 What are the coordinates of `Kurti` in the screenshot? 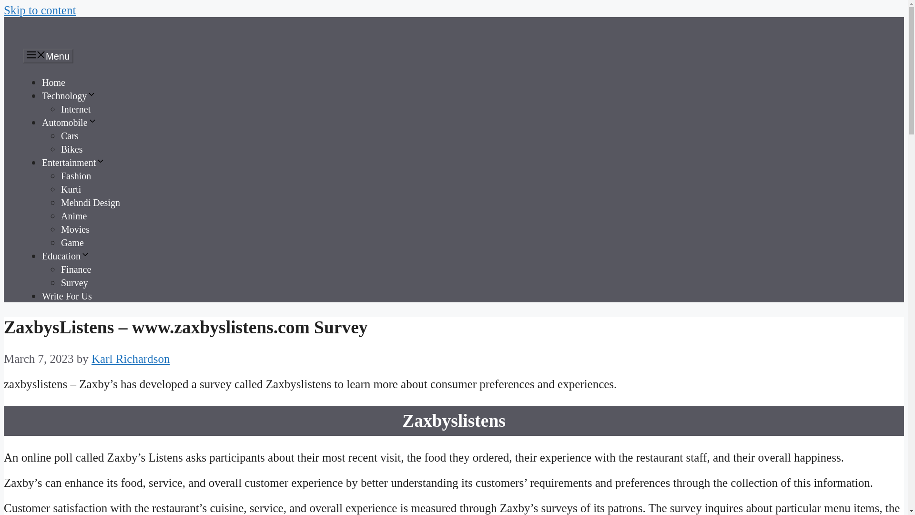 It's located at (71, 189).